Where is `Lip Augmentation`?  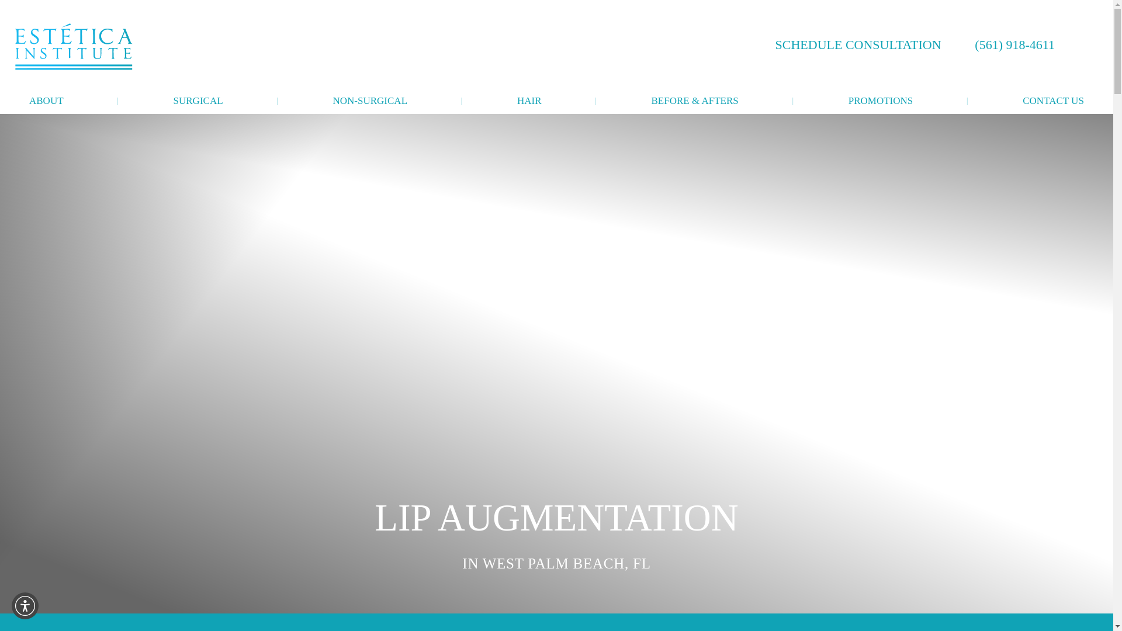
Lip Augmentation is located at coordinates (213, 296).